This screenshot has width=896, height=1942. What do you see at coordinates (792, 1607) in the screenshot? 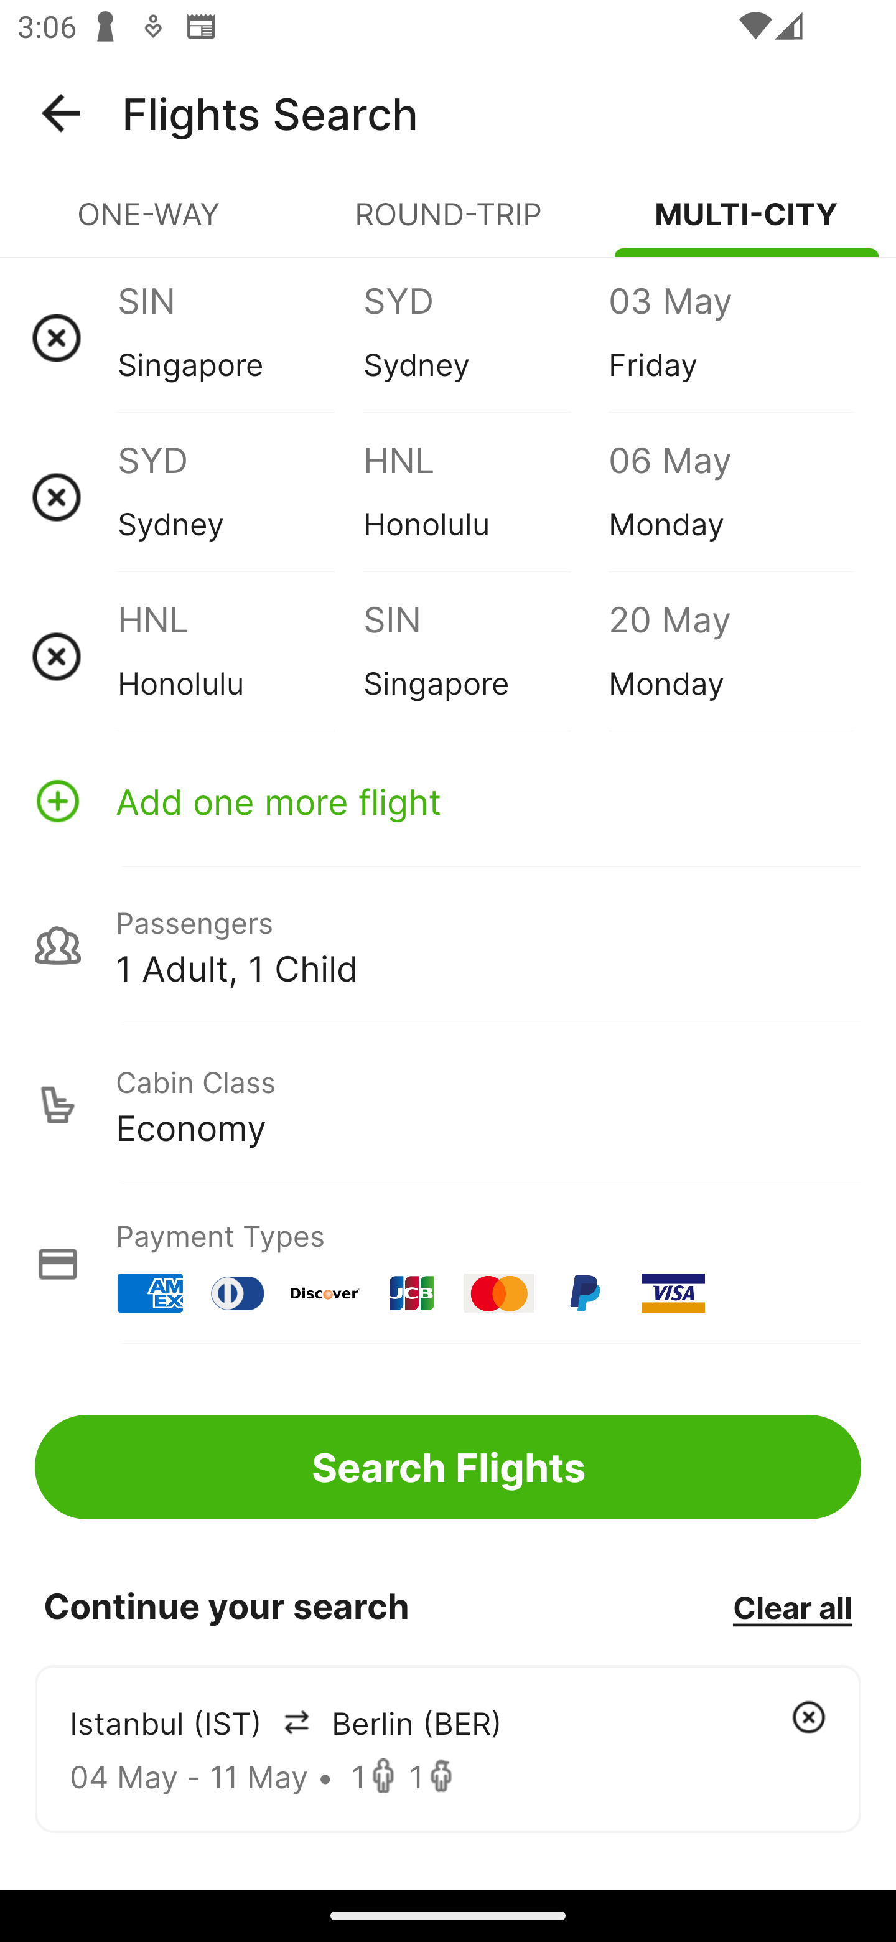
I see `Clear all` at bounding box center [792, 1607].